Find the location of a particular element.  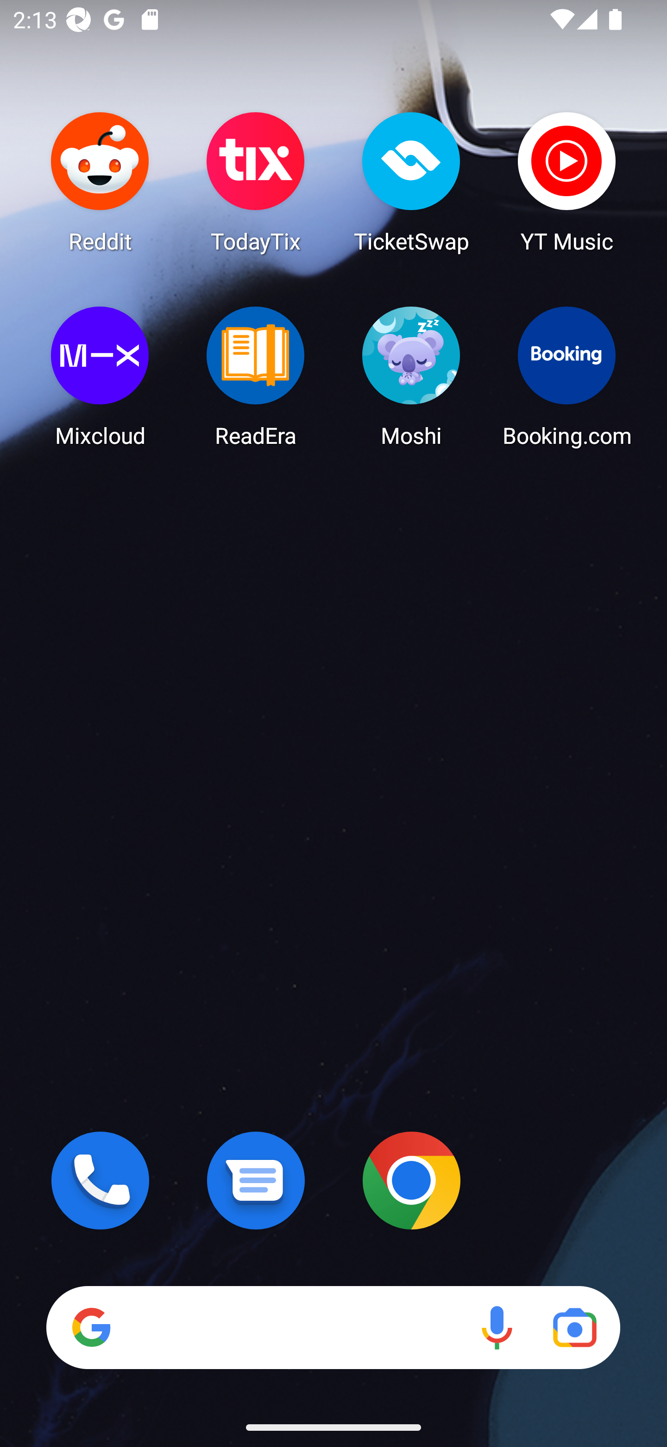

Mixcloud is located at coordinates (100, 376).